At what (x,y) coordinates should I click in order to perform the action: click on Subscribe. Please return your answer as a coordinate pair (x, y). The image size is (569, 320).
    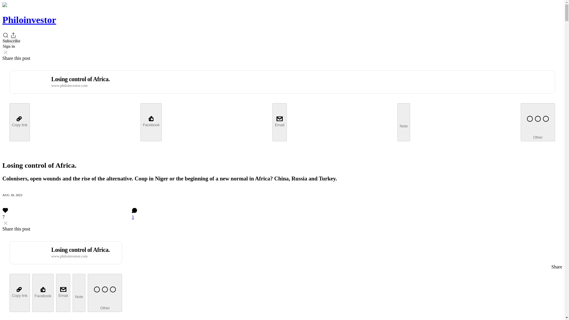
    Looking at the image, I should click on (11, 41).